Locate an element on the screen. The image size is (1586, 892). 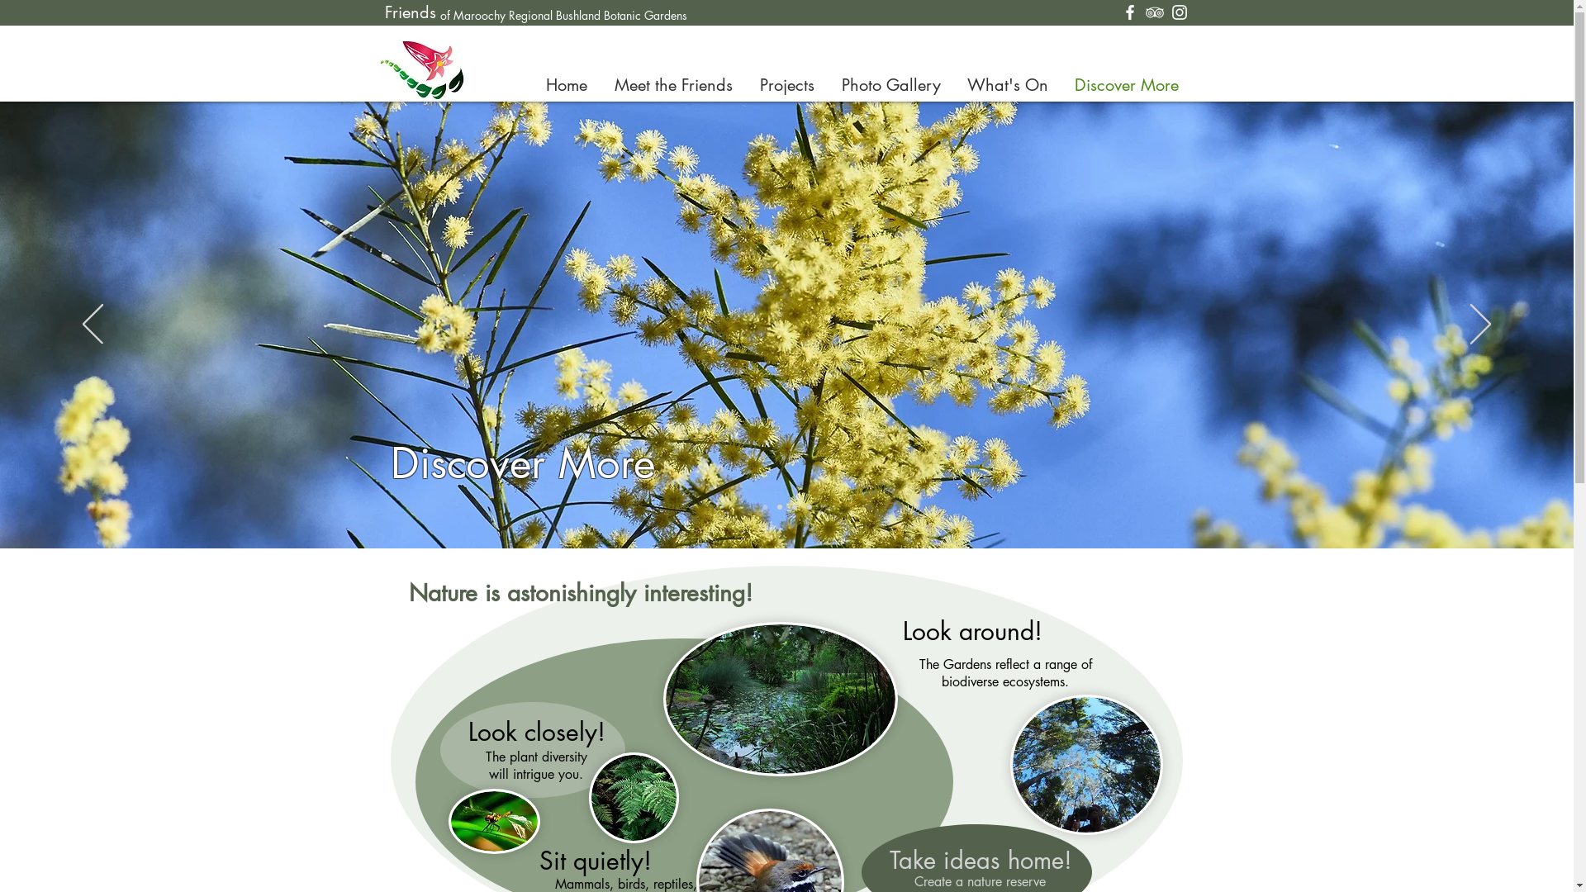
Projects is located at coordinates (787, 85).